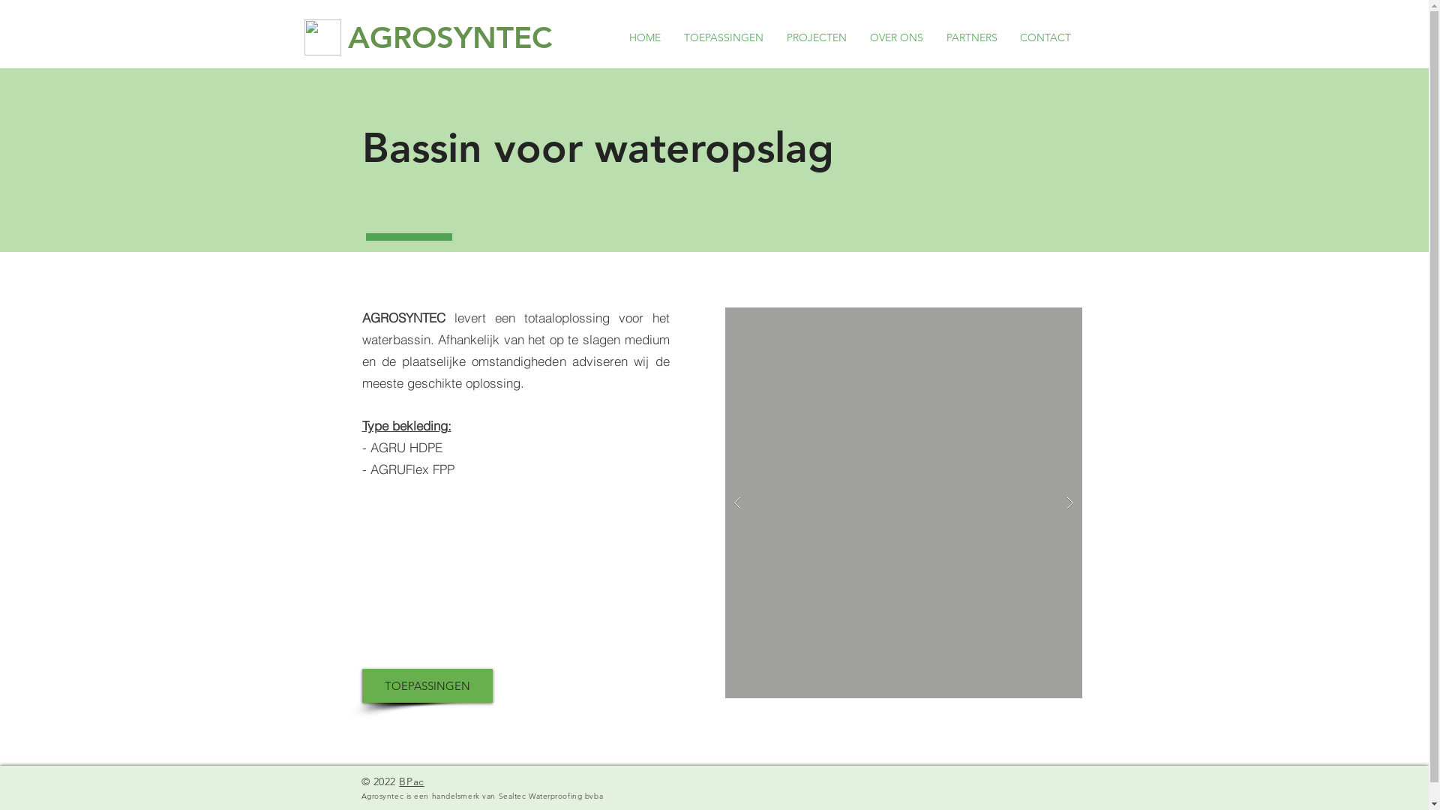  Describe the element at coordinates (427, 685) in the screenshot. I see `TOEPASSINGEN` at that location.